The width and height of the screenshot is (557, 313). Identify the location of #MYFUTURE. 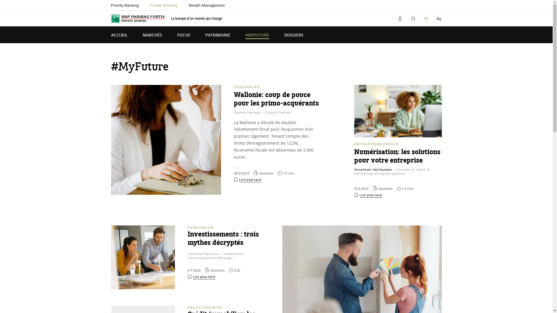
(257, 36).